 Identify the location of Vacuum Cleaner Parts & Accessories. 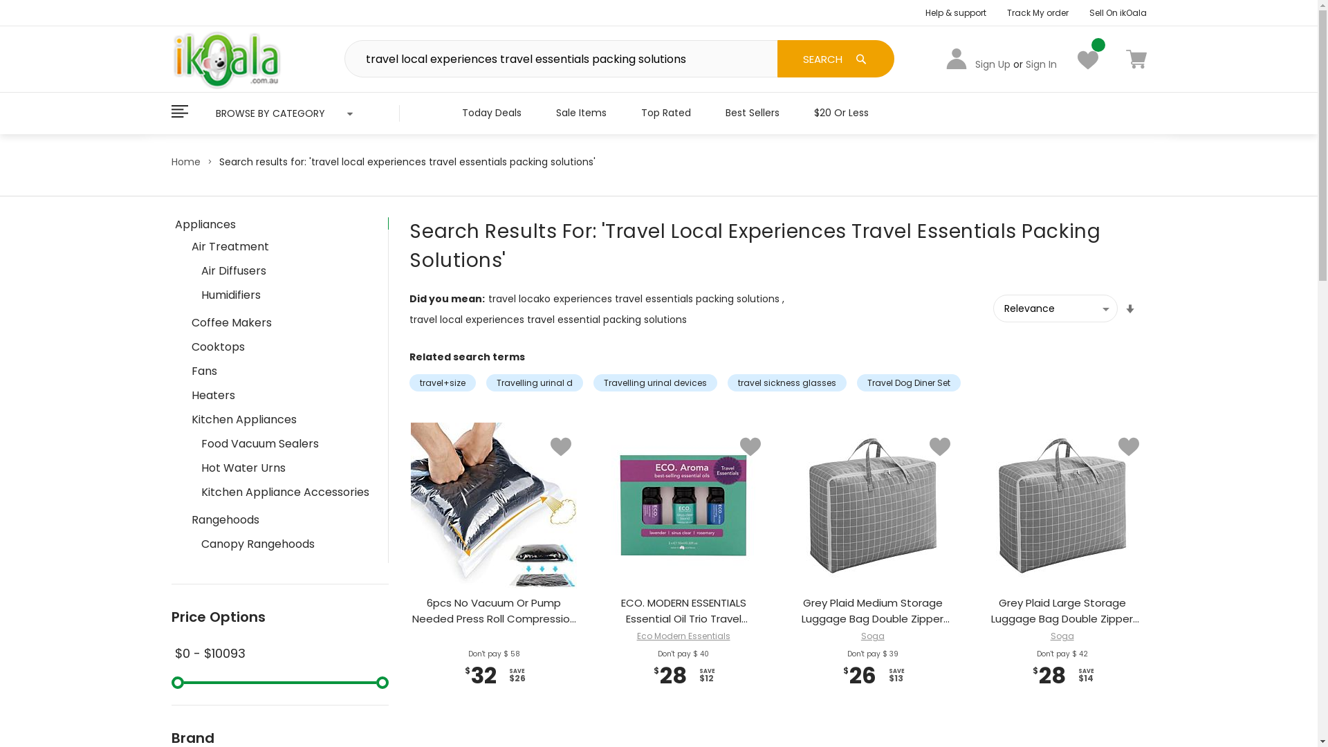
(286, 627).